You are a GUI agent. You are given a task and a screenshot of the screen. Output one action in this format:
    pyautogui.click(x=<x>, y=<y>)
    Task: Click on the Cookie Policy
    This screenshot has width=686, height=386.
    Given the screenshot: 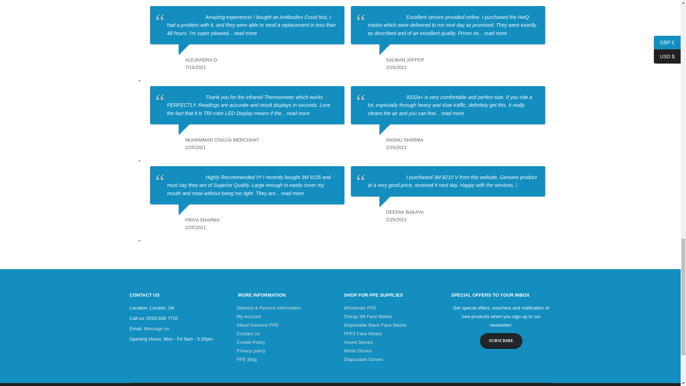 What is the action you would take?
    pyautogui.click(x=251, y=342)
    